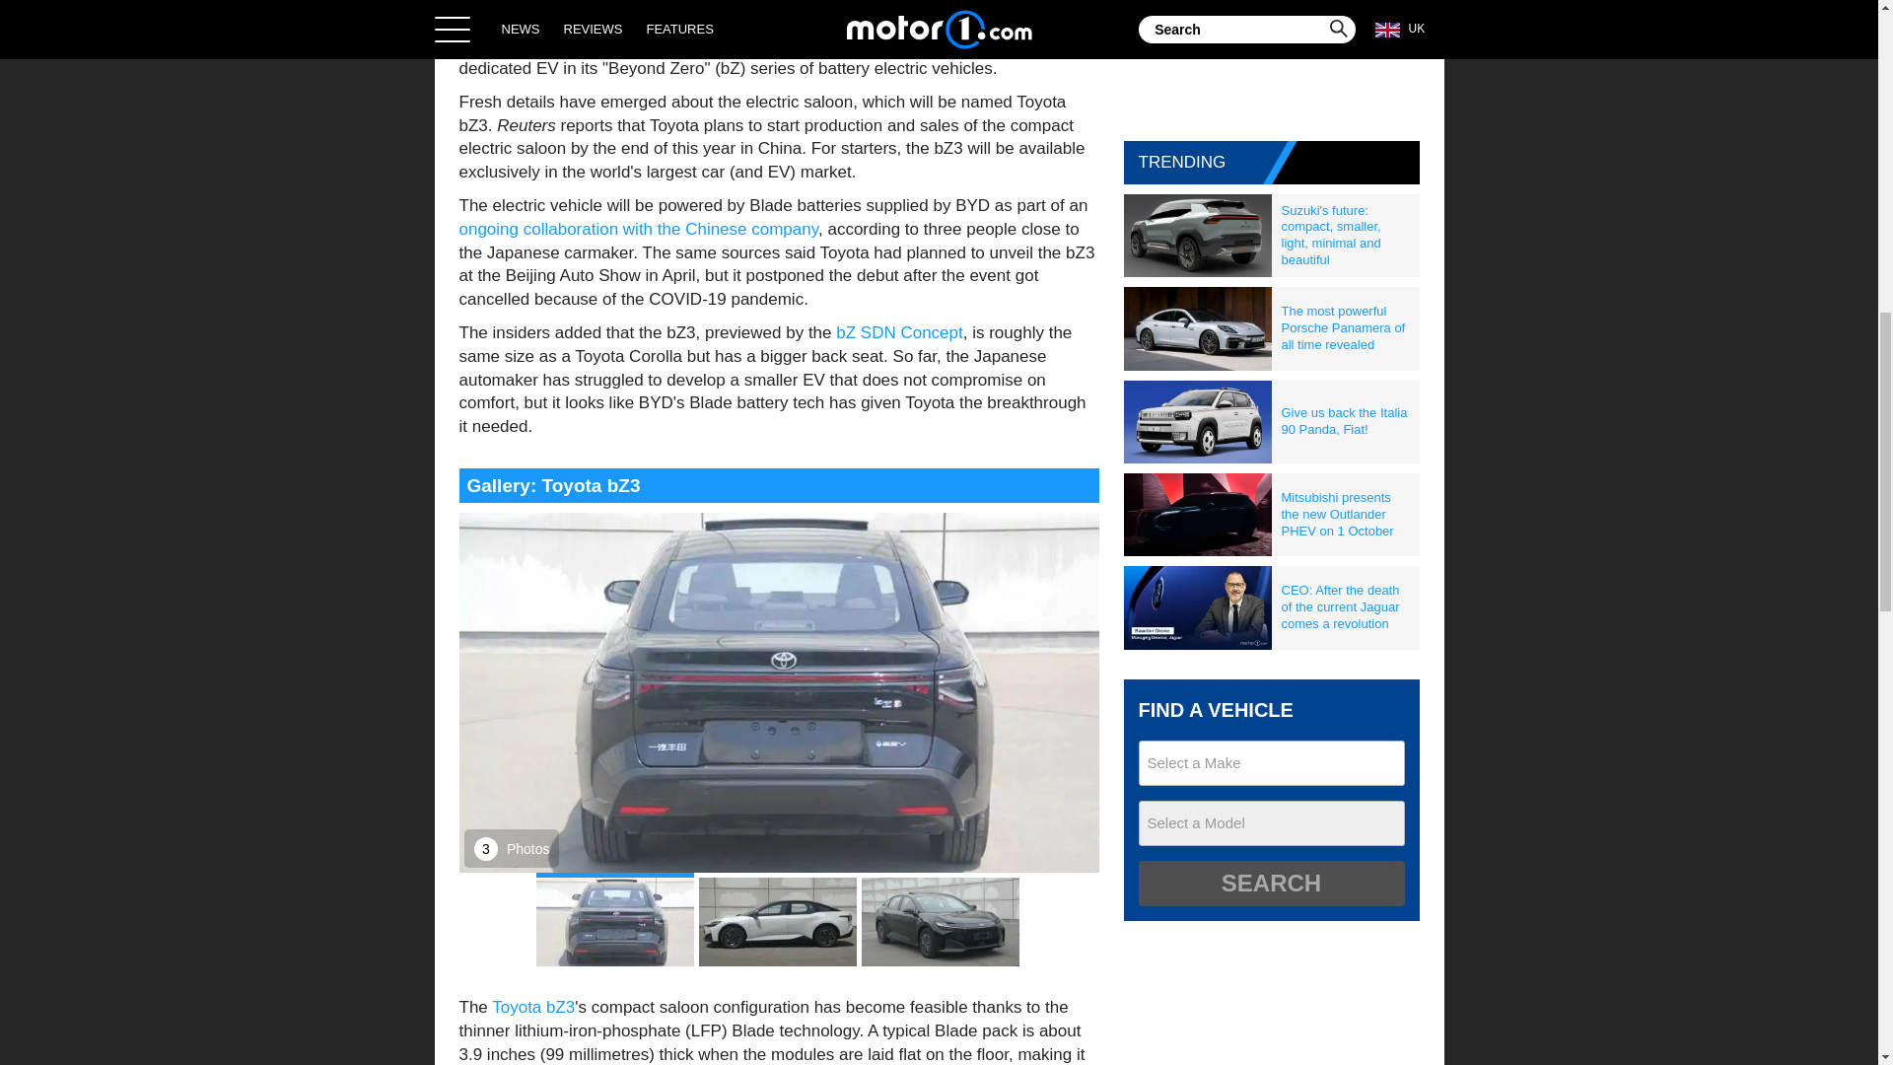 This screenshot has height=1065, width=1893. I want to click on Toyota bZ3, so click(533, 1007).